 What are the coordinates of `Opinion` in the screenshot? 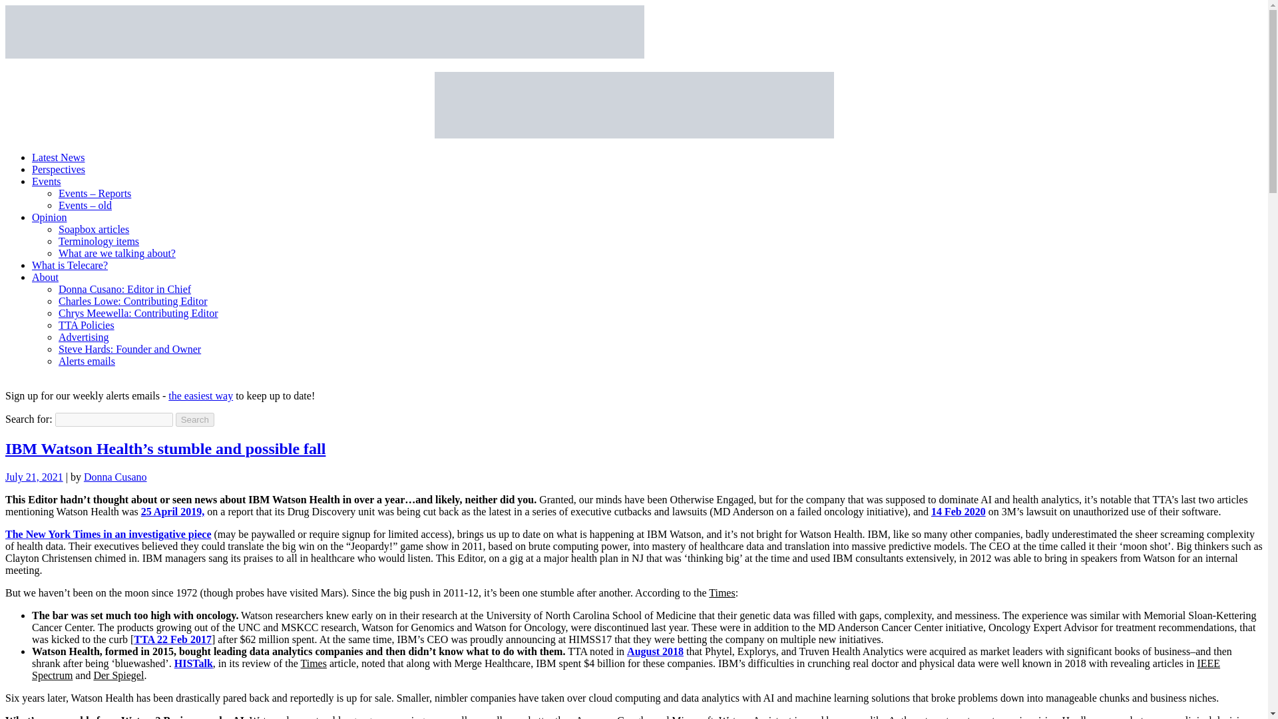 It's located at (49, 217).